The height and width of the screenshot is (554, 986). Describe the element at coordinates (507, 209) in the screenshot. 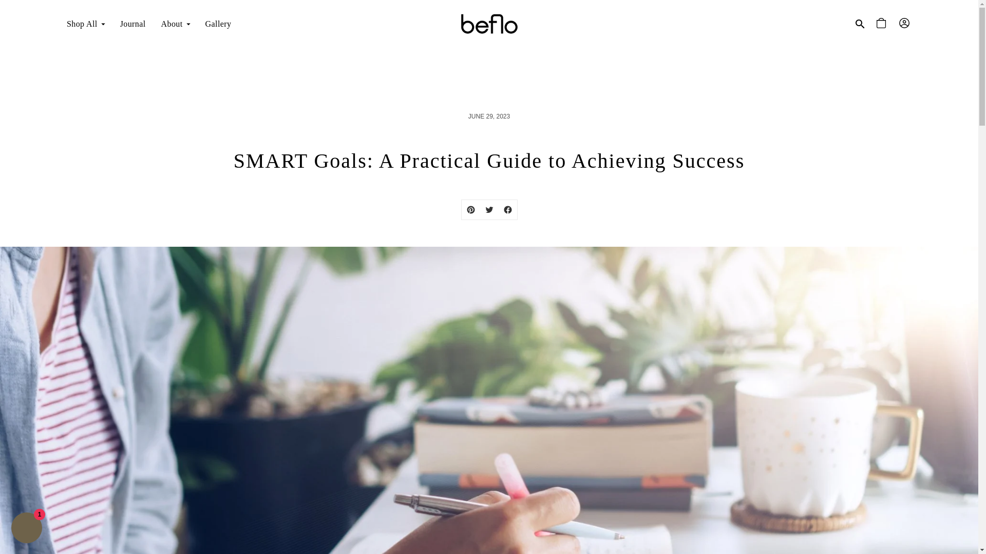

I see `Share to Facebook` at that location.